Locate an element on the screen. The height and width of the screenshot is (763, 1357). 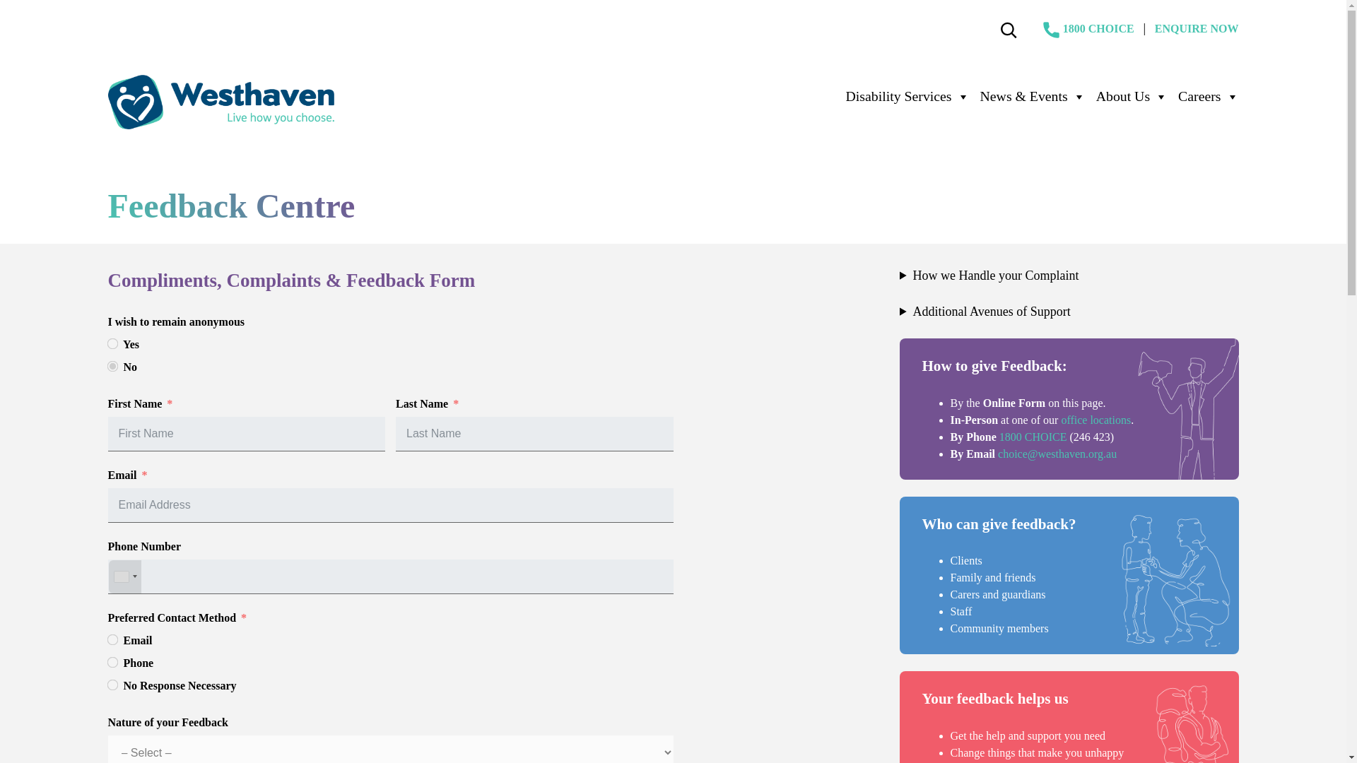
About Us is located at coordinates (1120, 97).